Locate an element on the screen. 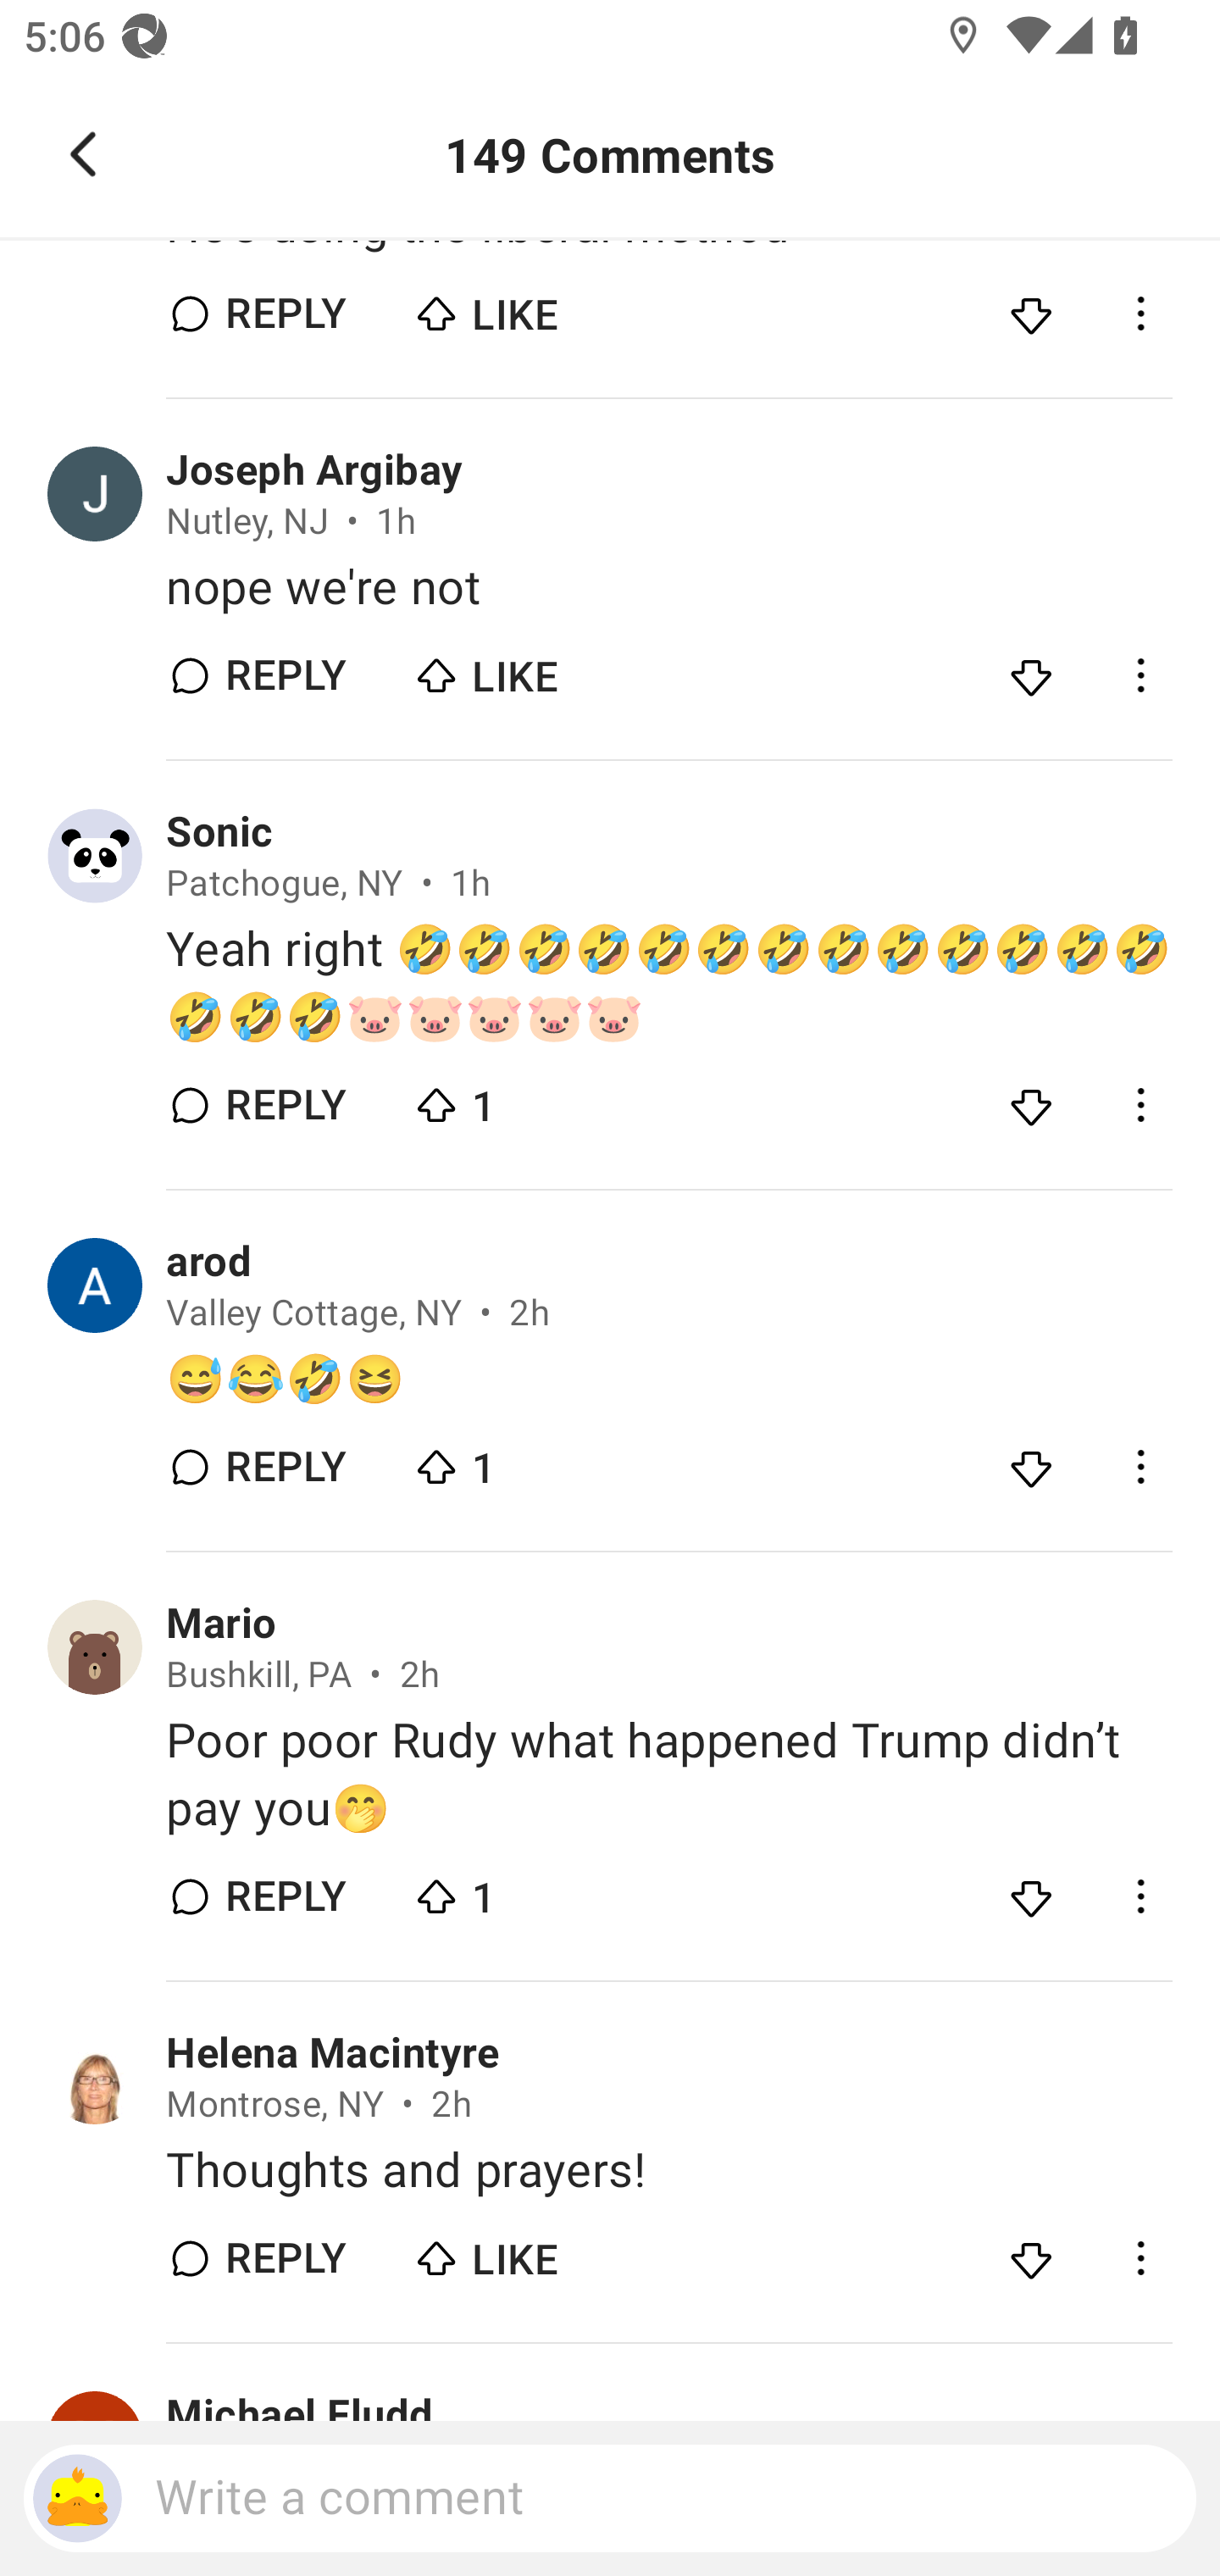 This screenshot has width=1220, height=2576. REPLY is located at coordinates (285, 676).